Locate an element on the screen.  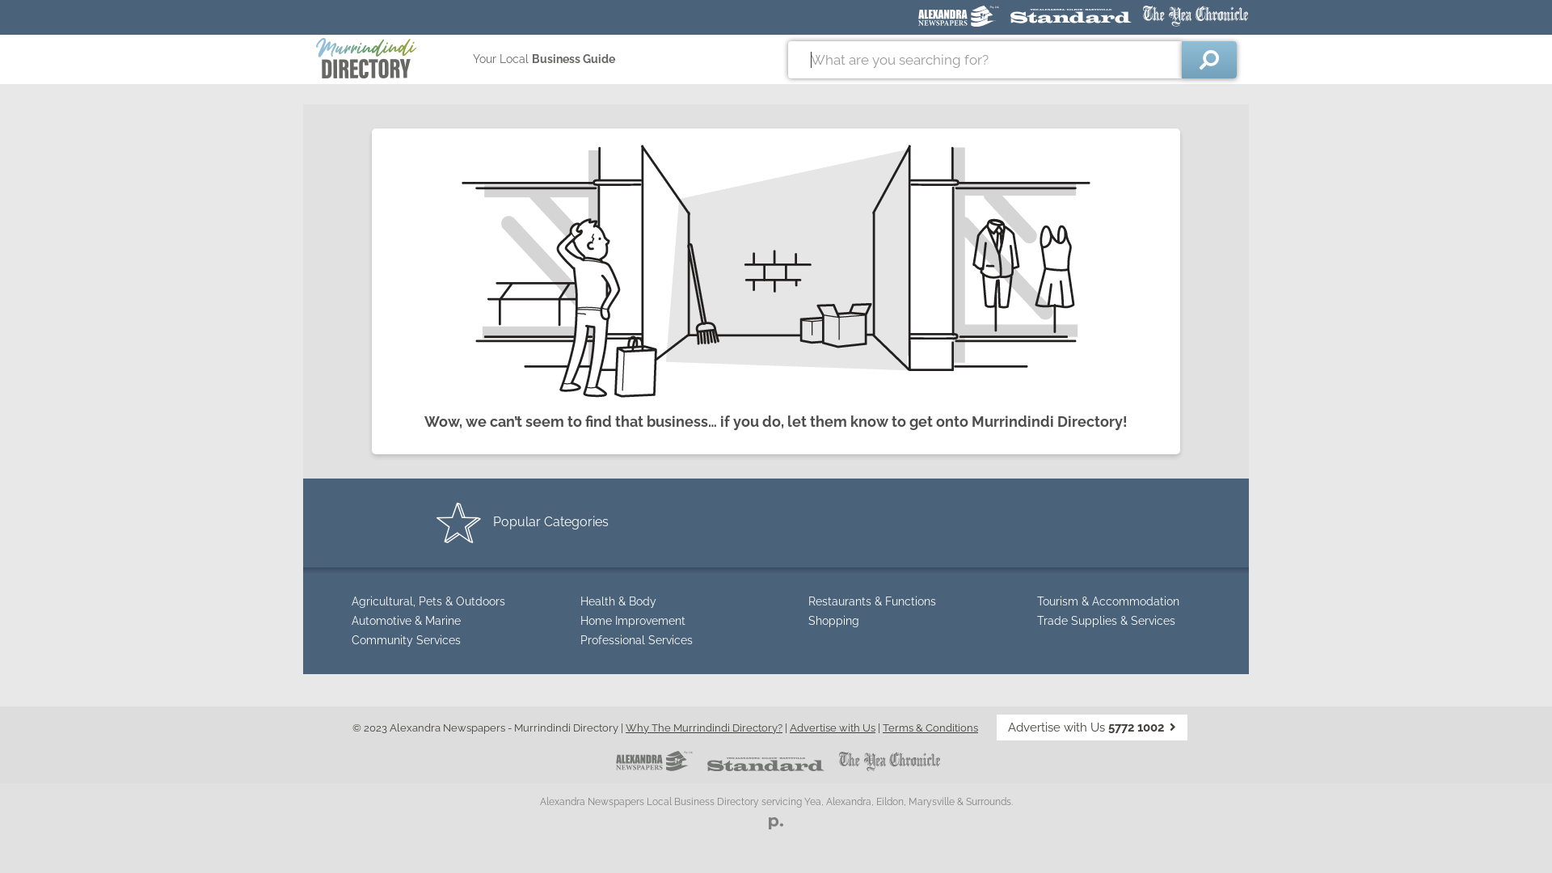
Trade Supplies & Services is located at coordinates (1106, 621).